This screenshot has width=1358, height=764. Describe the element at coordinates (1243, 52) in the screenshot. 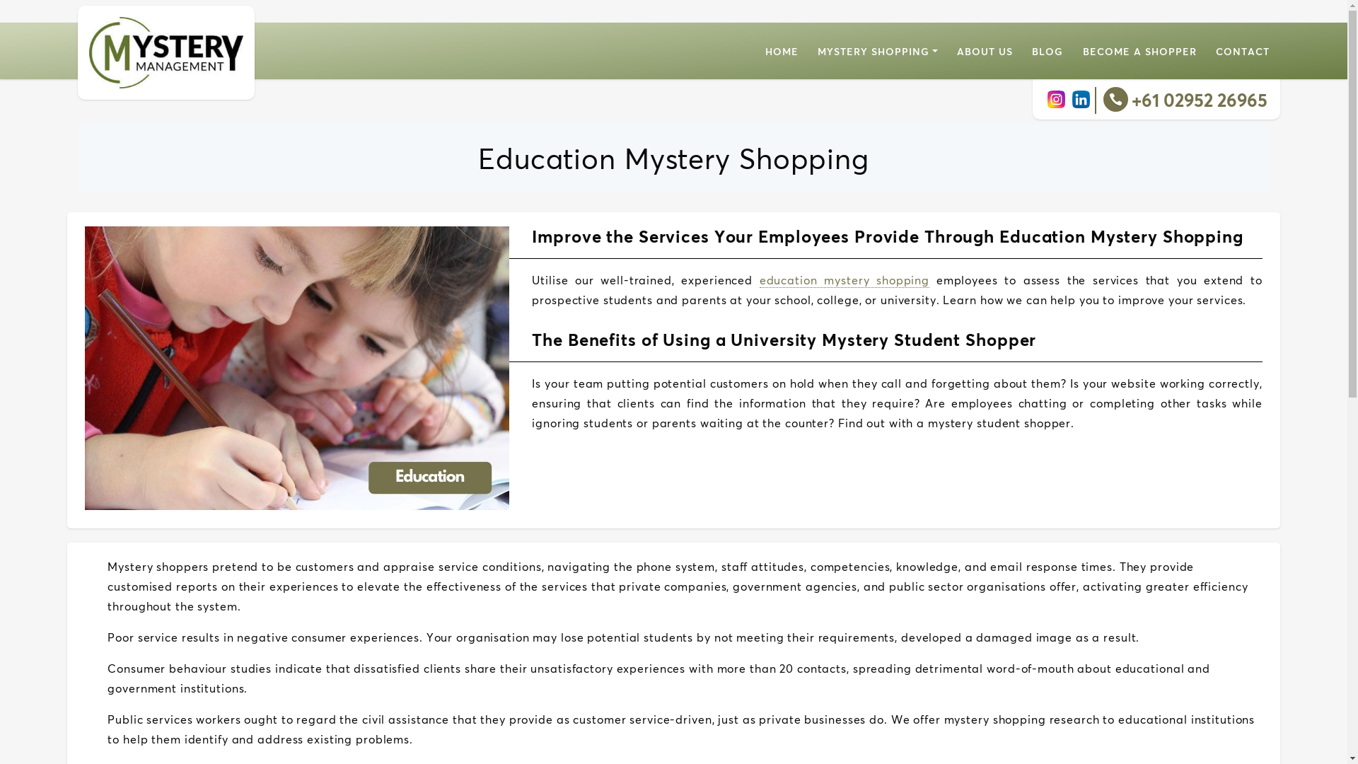

I see `CONTACT` at that location.